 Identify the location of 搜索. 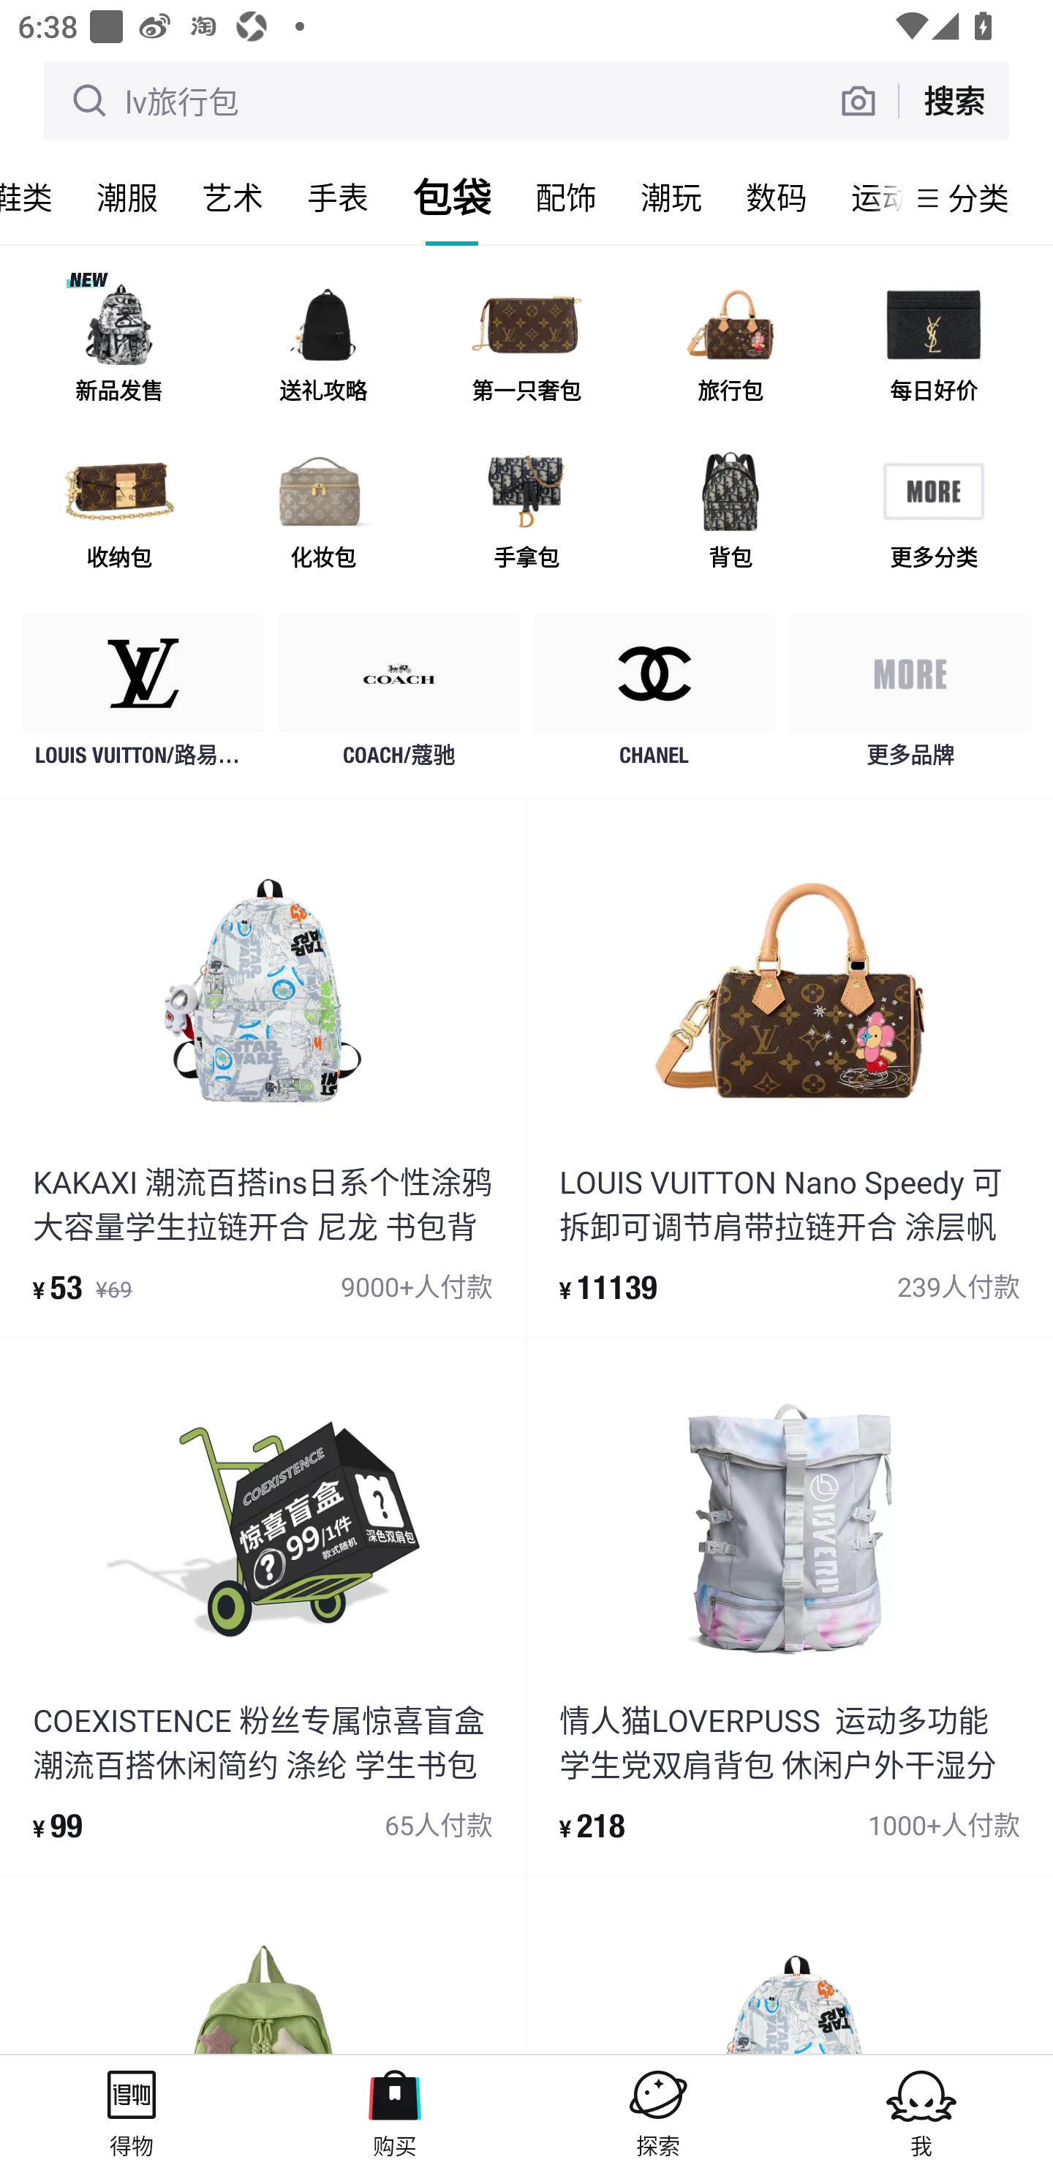
(954, 100).